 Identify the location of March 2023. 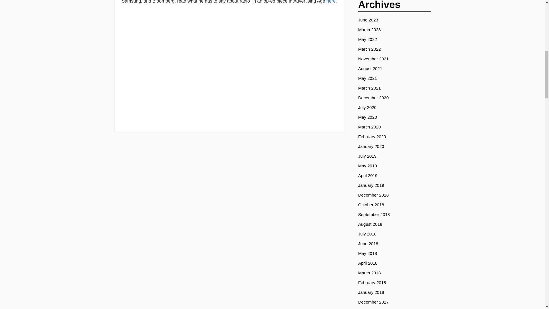
(369, 30).